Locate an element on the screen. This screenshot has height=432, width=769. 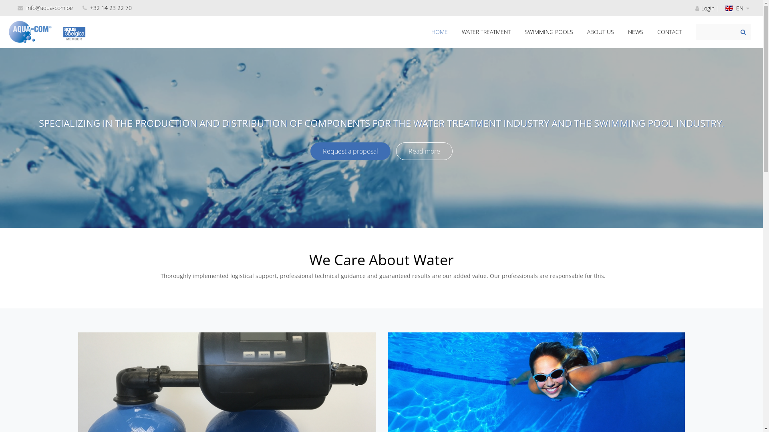
ABOUT US is located at coordinates (601, 32).